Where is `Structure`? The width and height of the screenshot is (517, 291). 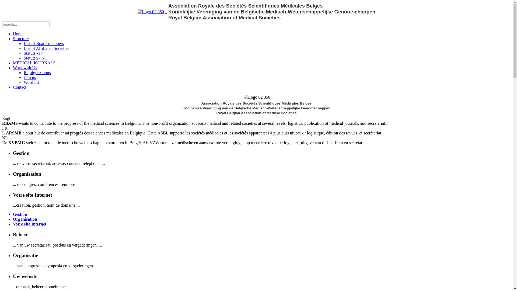 Structure is located at coordinates (21, 39).